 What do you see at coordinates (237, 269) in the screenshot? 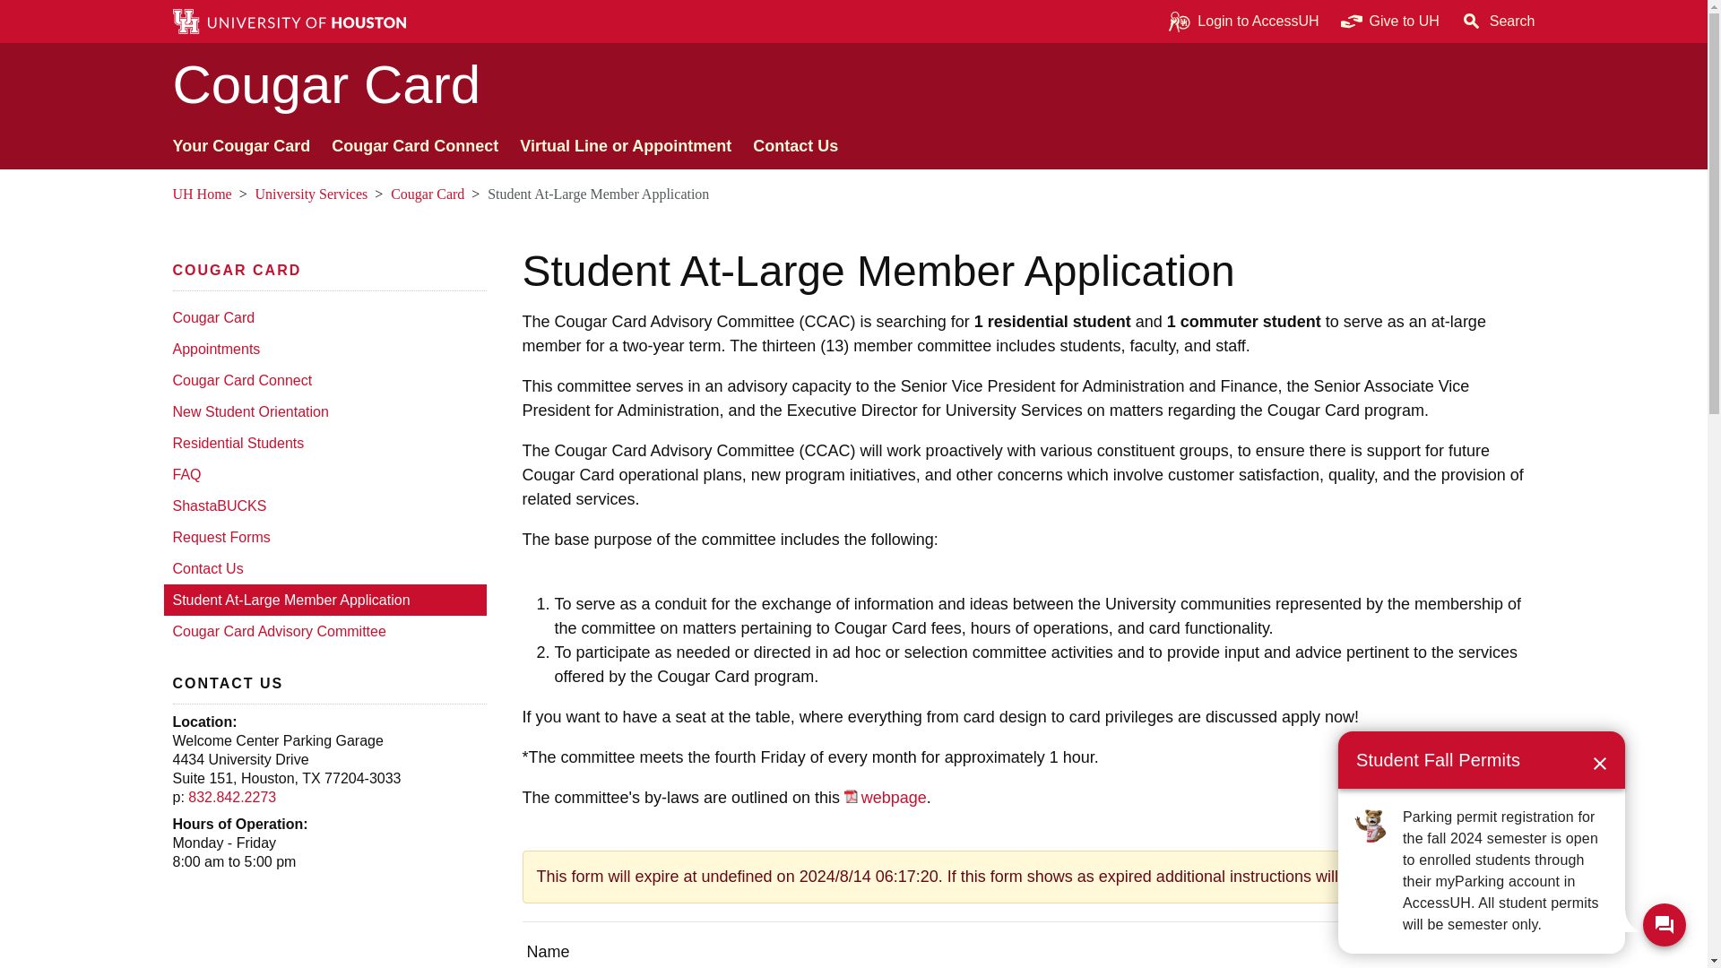
I see `Cougar Card` at bounding box center [237, 269].